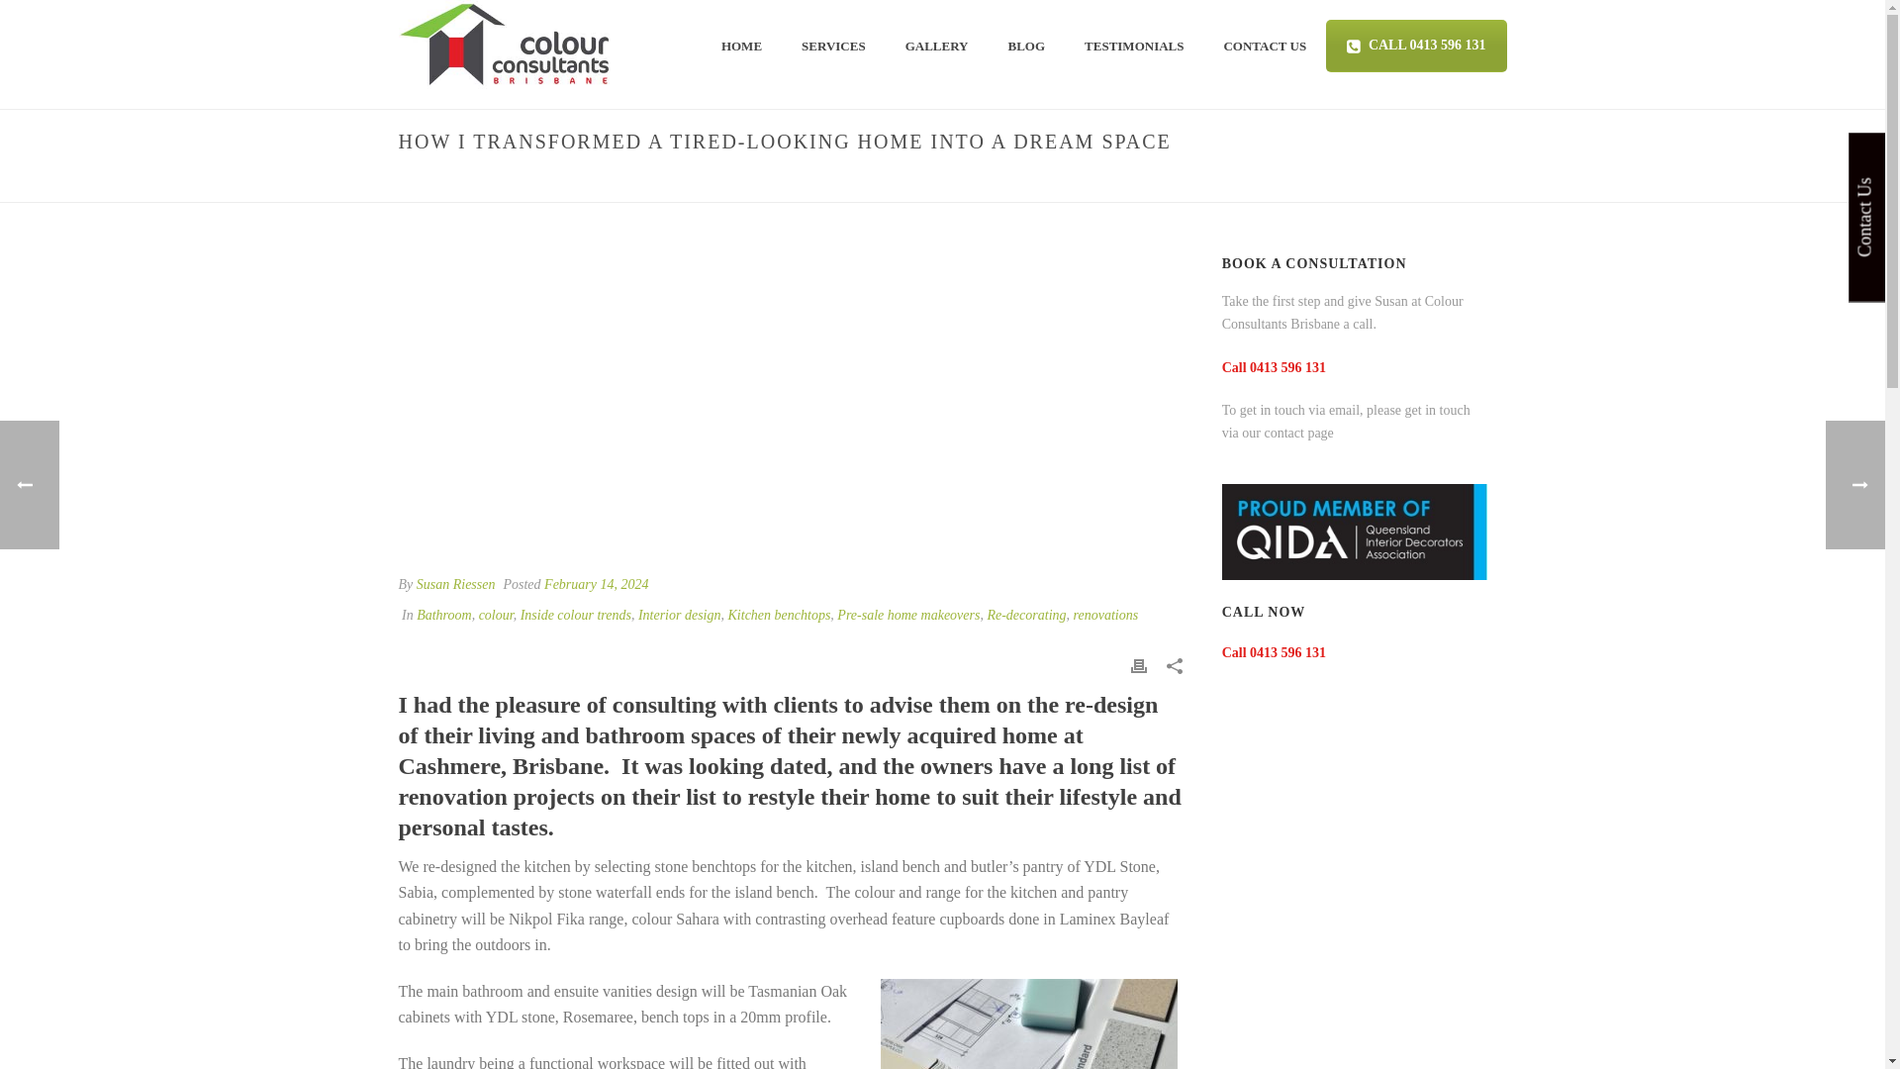 This screenshot has width=1900, height=1069. I want to click on SERVICES, so click(833, 44).